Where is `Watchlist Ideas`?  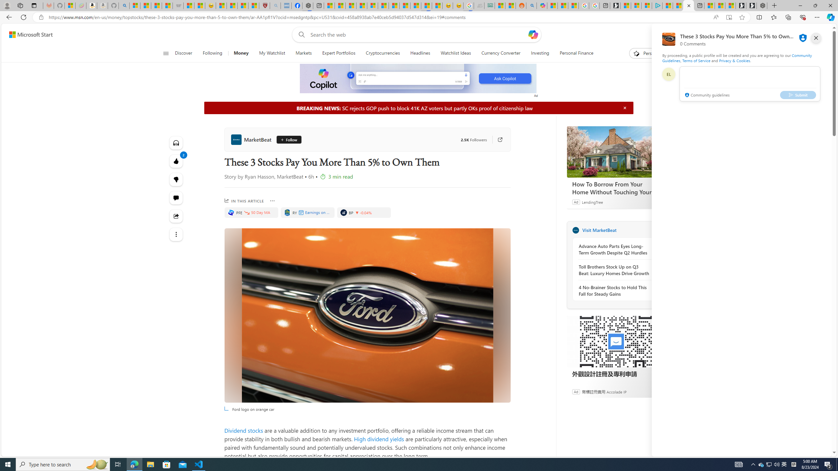 Watchlist Ideas is located at coordinates (456, 53).